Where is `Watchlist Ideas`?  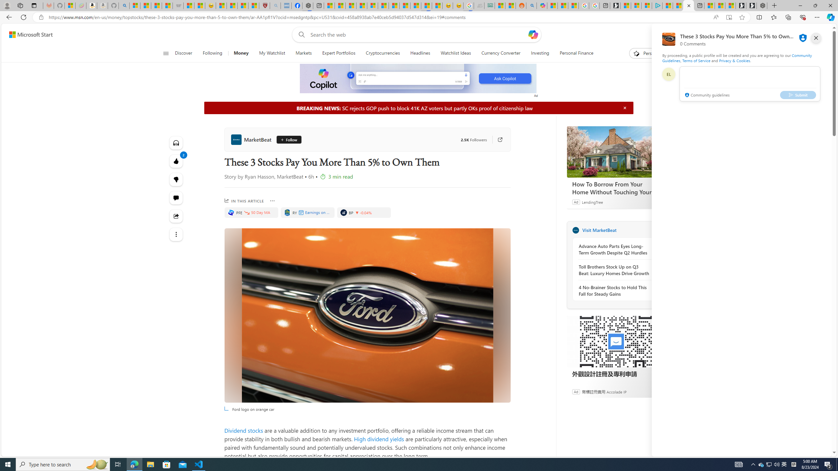 Watchlist Ideas is located at coordinates (456, 53).